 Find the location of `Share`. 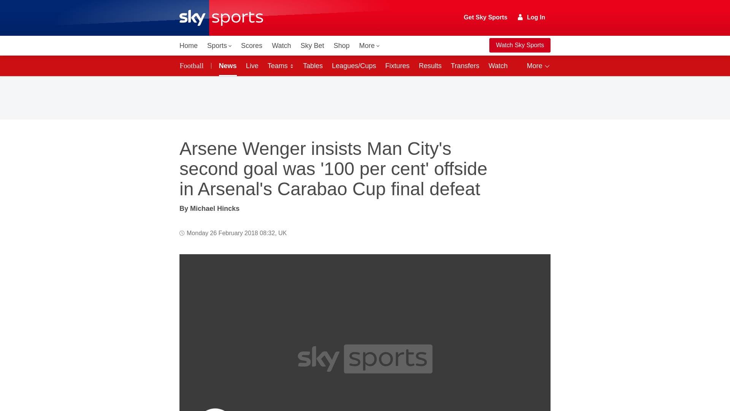

Share is located at coordinates (535, 269).